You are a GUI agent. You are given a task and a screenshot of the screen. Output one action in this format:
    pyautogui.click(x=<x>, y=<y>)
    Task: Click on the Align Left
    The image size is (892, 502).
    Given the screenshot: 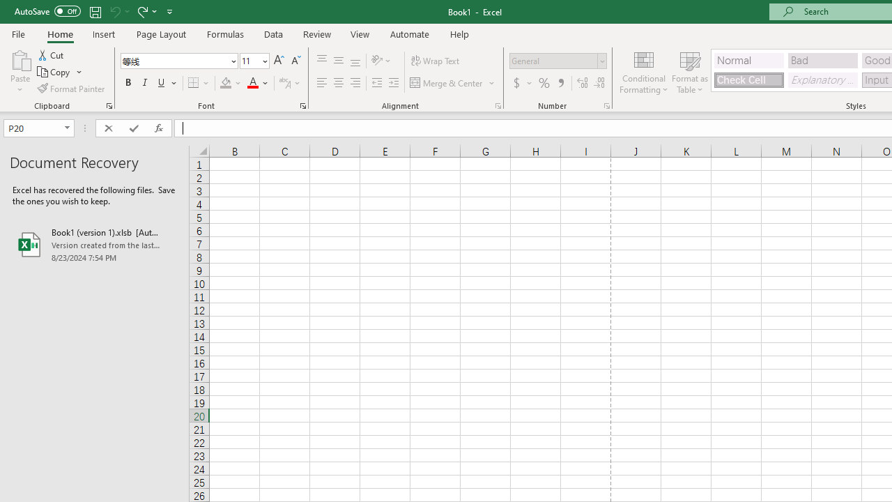 What is the action you would take?
    pyautogui.click(x=322, y=84)
    